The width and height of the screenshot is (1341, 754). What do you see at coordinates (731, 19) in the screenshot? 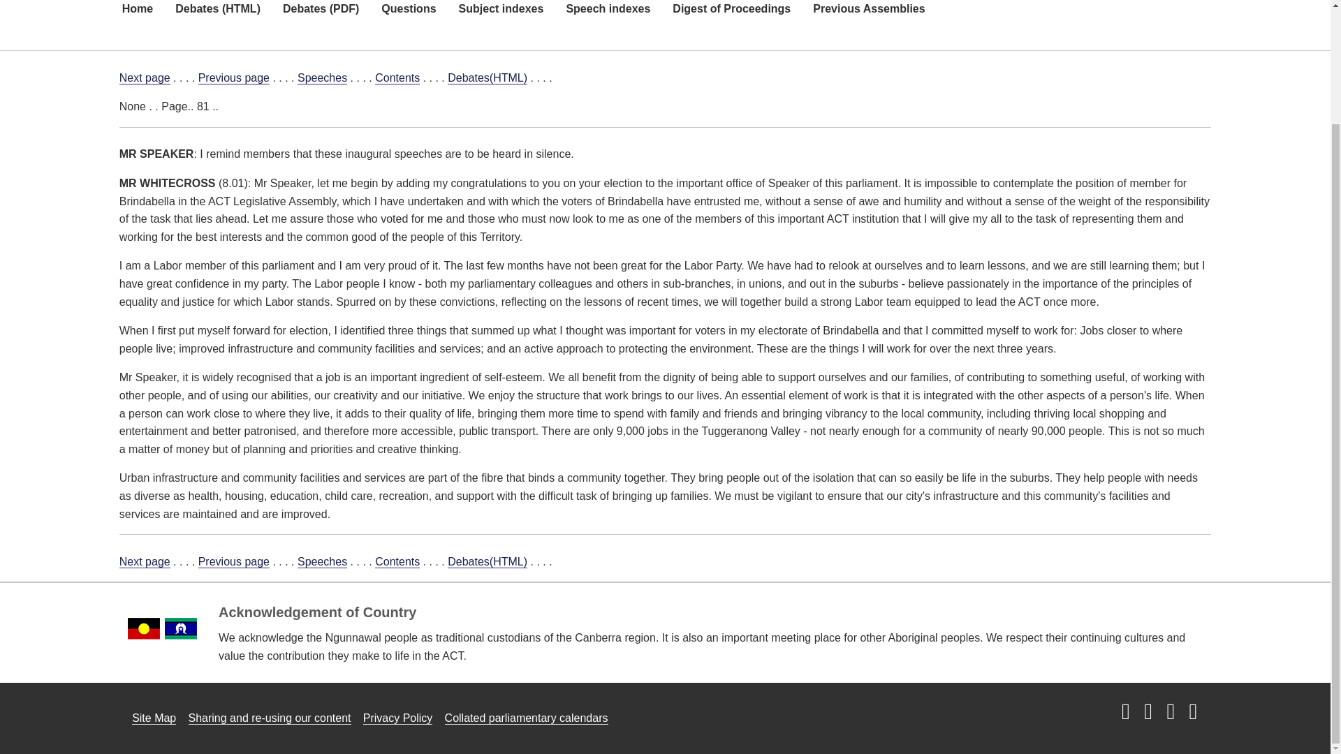
I see `Digest of Proceedings` at bounding box center [731, 19].